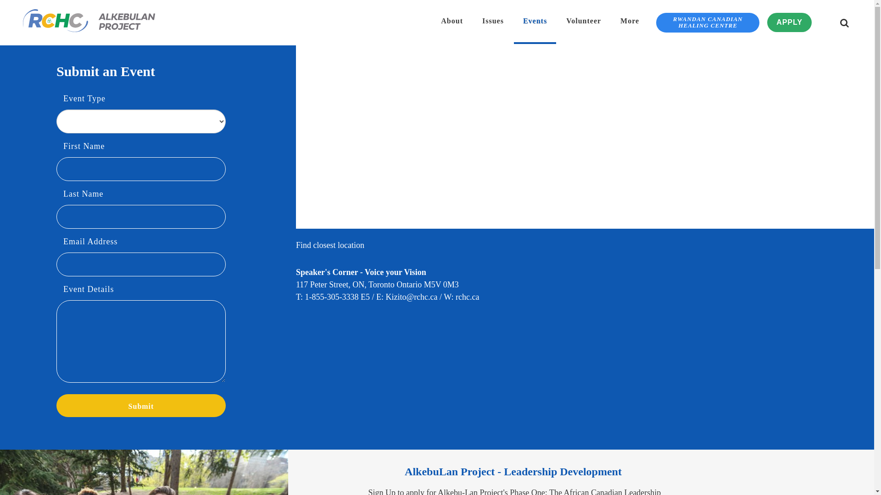  Describe the element at coordinates (630, 21) in the screenshot. I see `More` at that location.